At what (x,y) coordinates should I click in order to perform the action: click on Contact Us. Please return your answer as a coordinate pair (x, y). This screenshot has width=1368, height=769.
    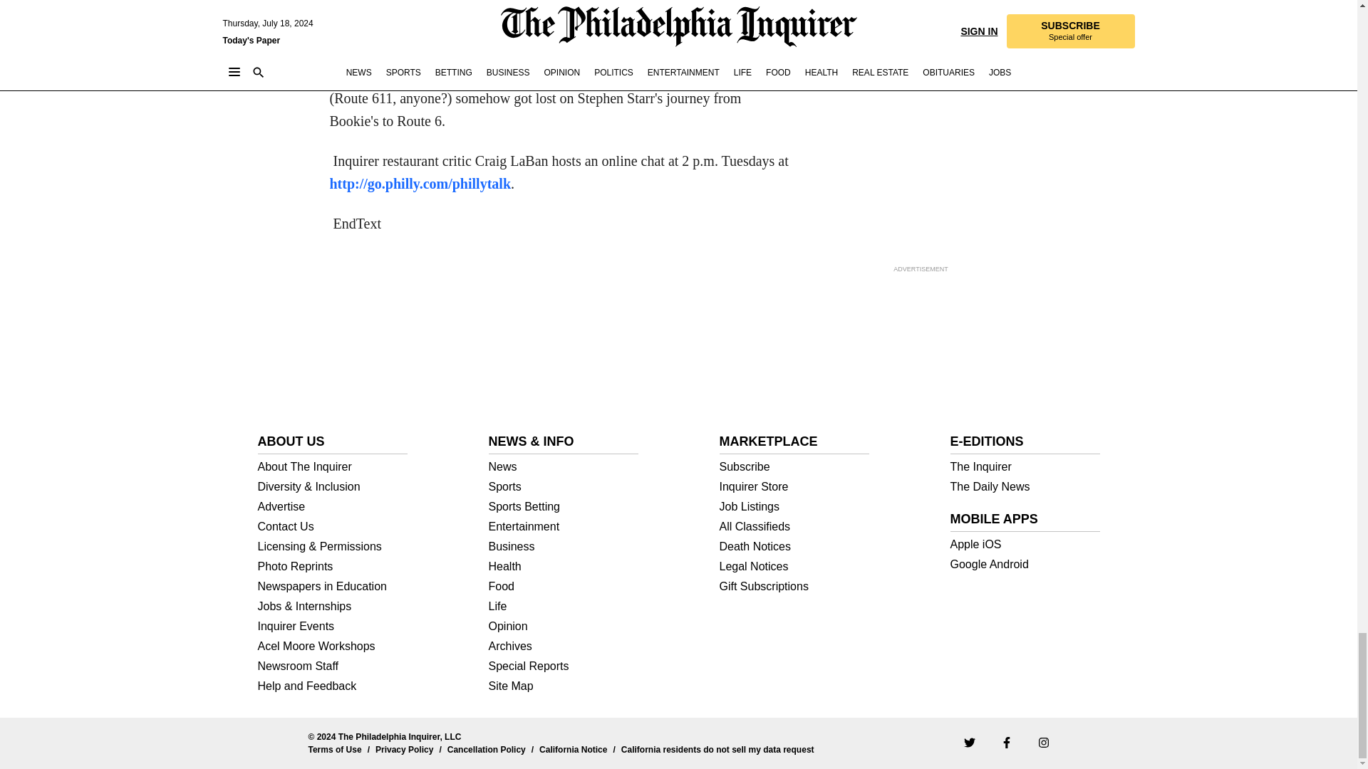
    Looking at the image, I should click on (333, 527).